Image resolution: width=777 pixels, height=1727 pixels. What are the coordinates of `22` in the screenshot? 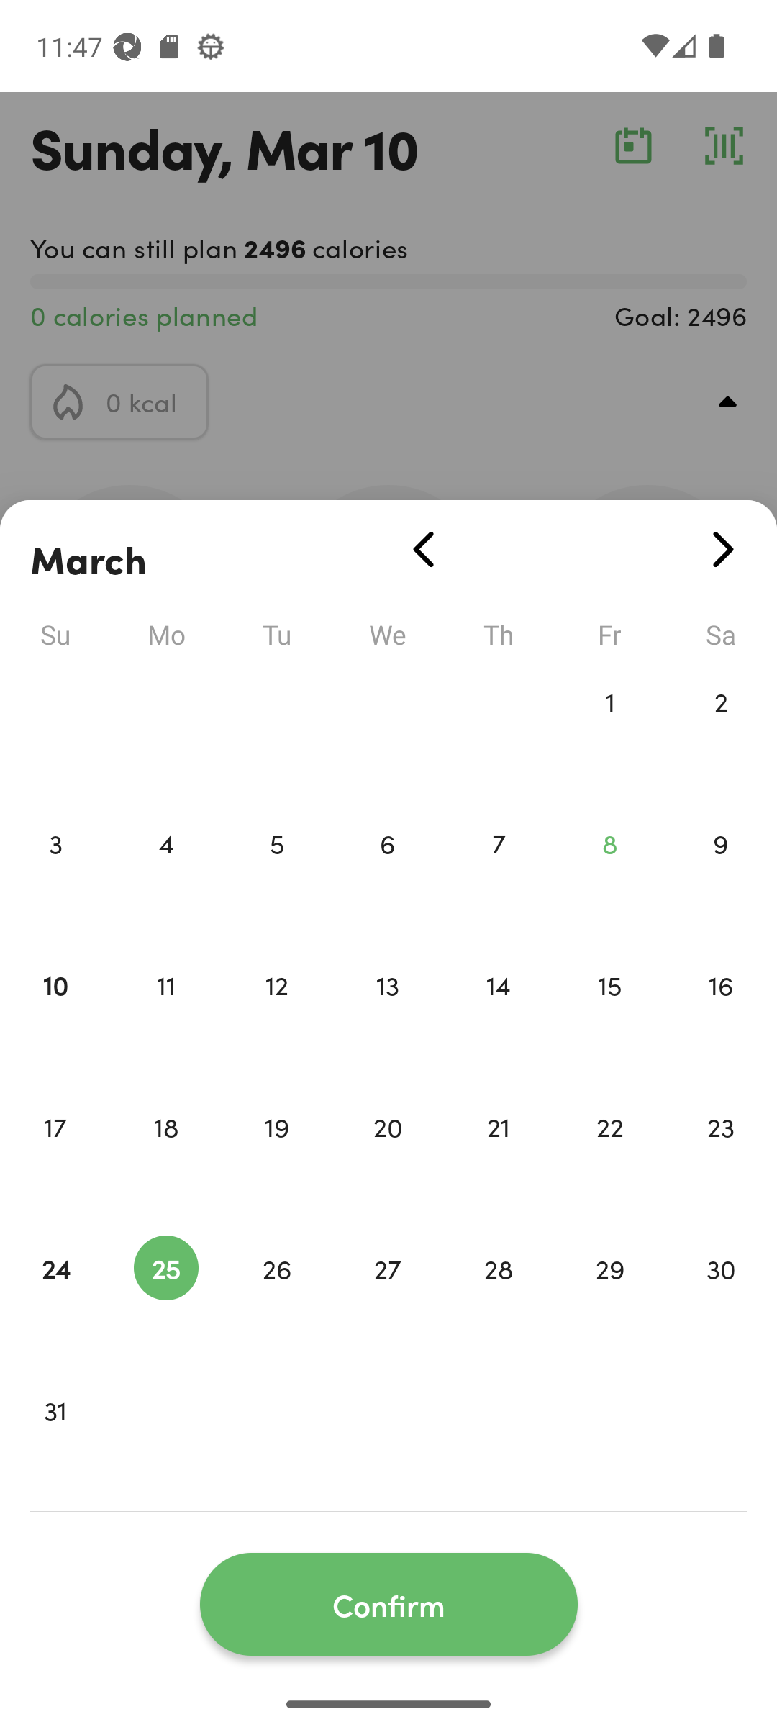 It's located at (610, 1157).